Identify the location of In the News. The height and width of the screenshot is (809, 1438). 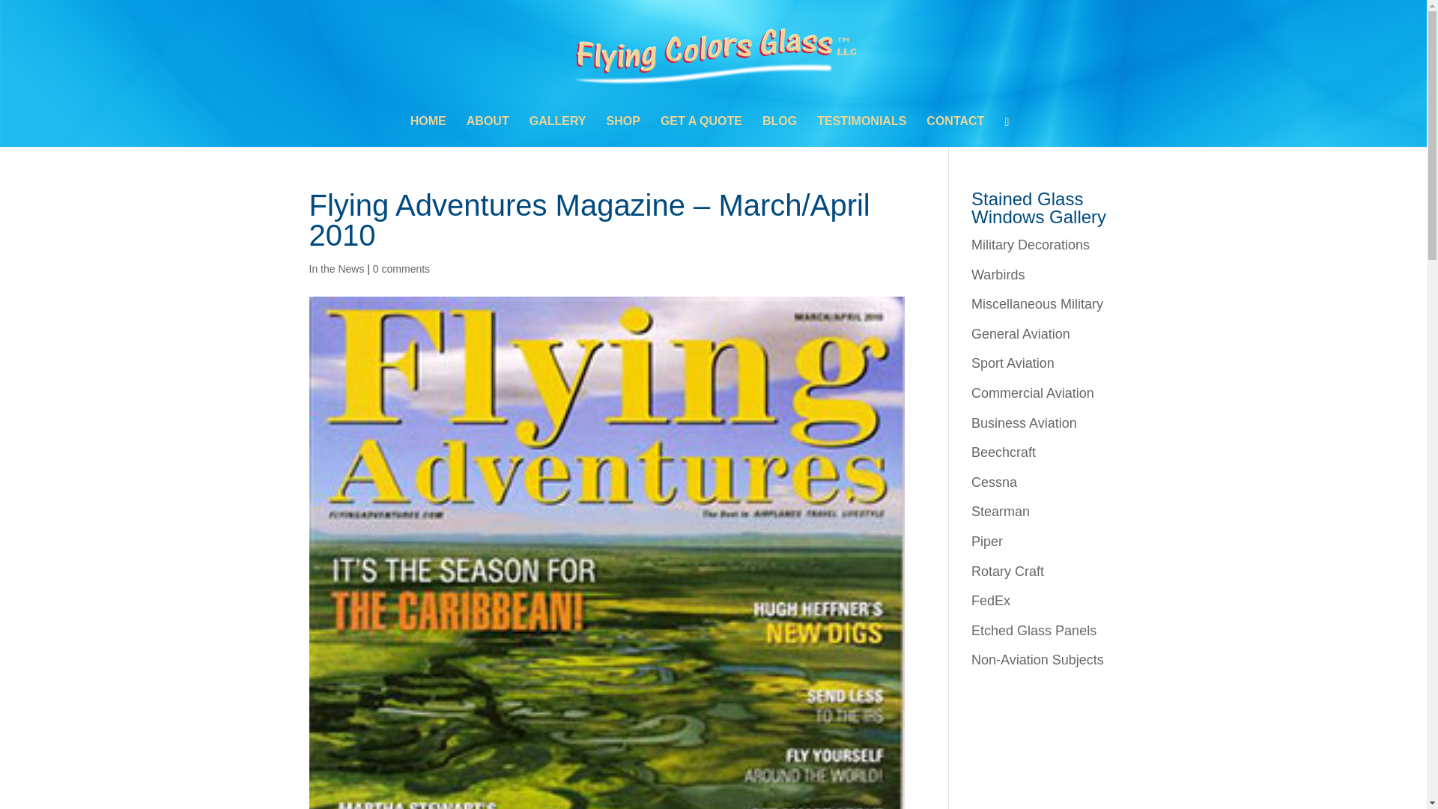
(336, 269).